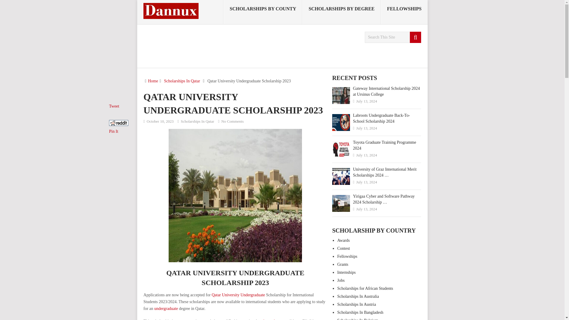 Image resolution: width=569 pixels, height=320 pixels. Describe the element at coordinates (114, 132) in the screenshot. I see `Pin It` at that location.